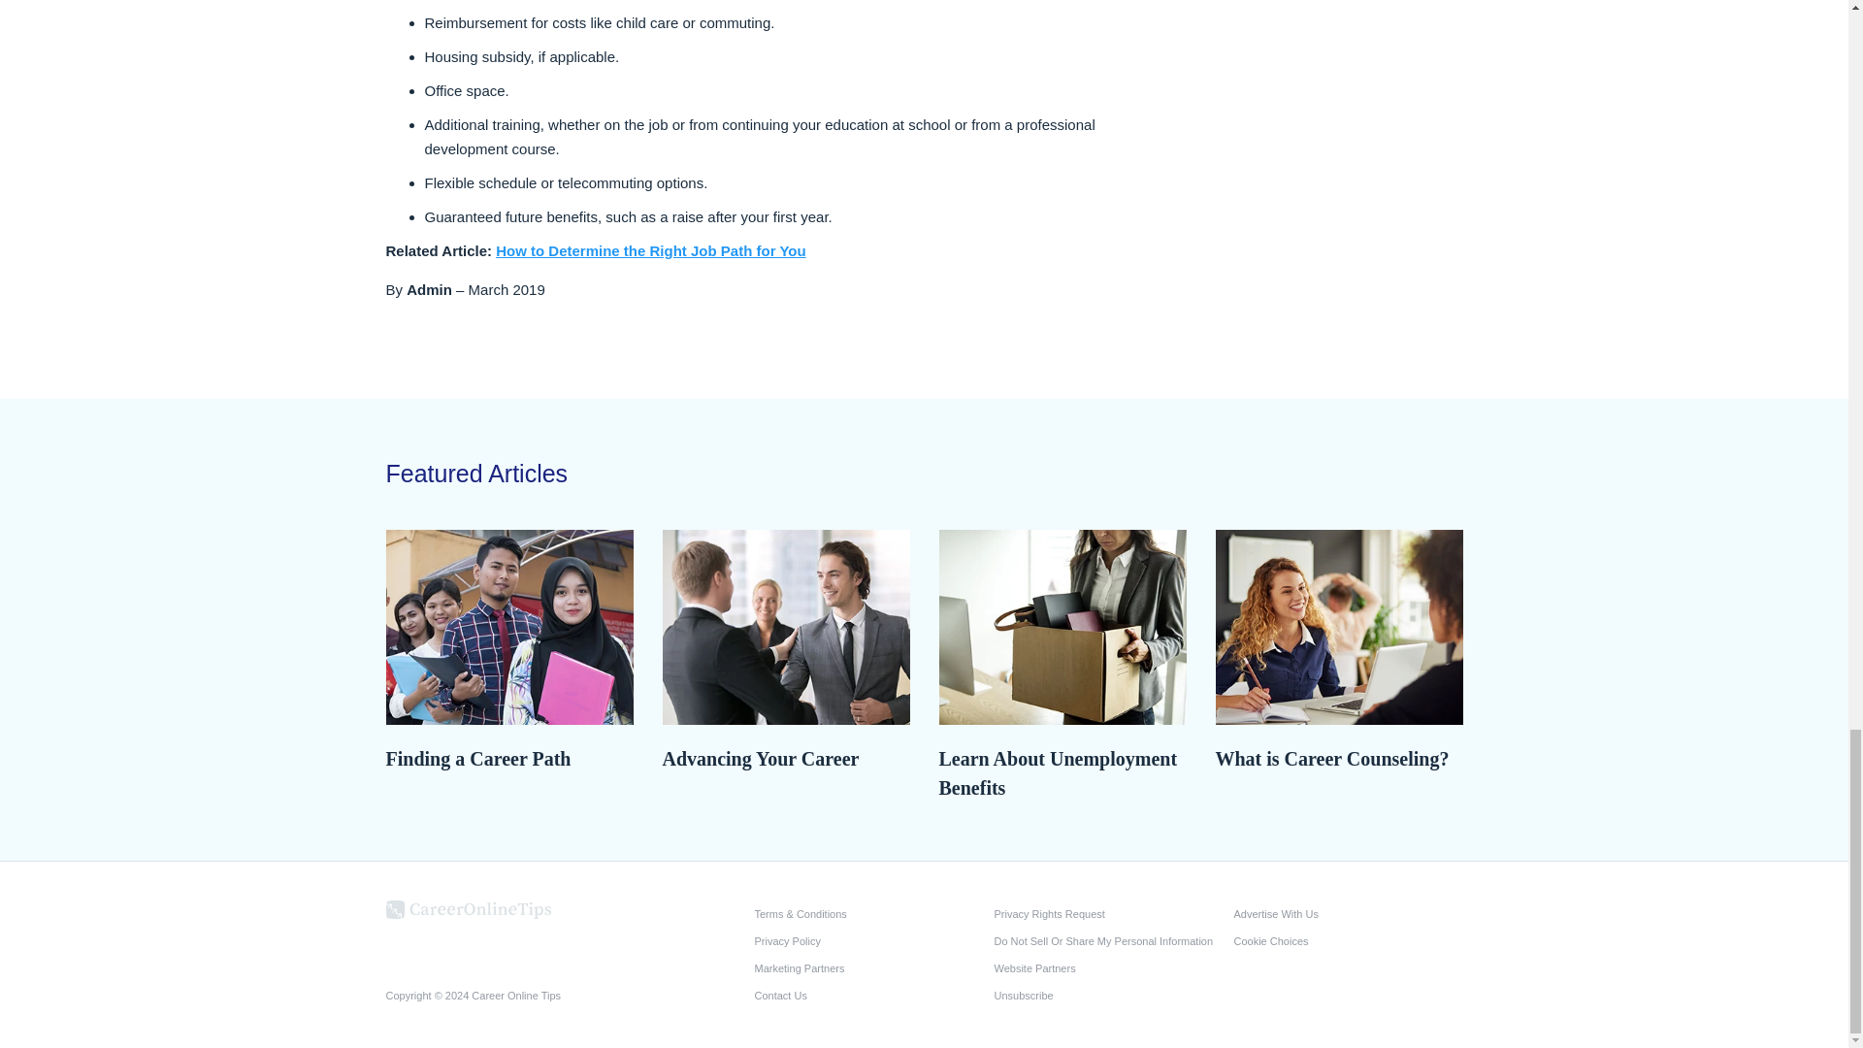 The width and height of the screenshot is (1863, 1048). Describe the element at coordinates (1107, 940) in the screenshot. I see `Do Not Sell Or Share My Personal Information` at that location.